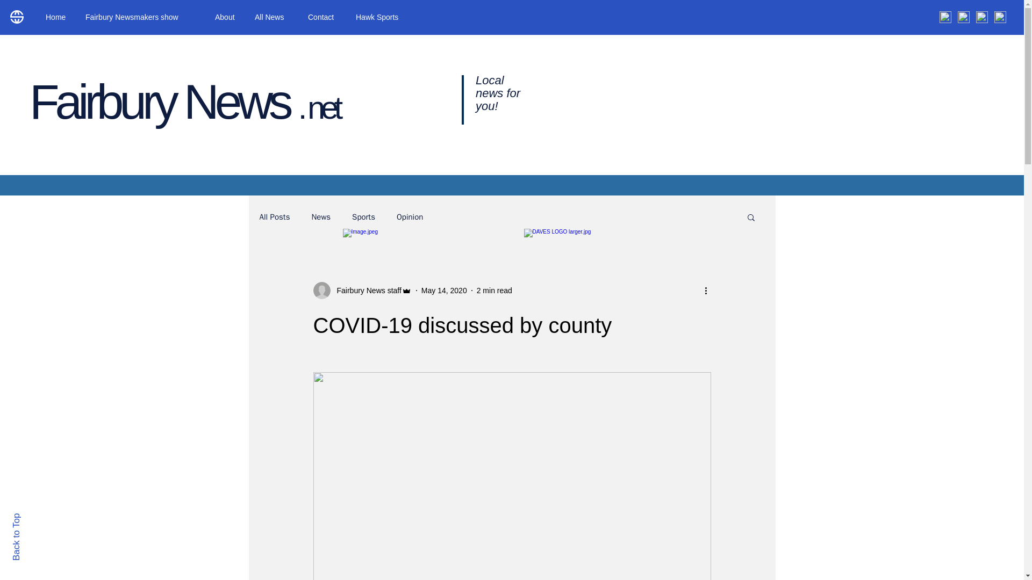 Image resolution: width=1032 pixels, height=580 pixels. I want to click on Fairbury Newsmakers show, so click(142, 17).